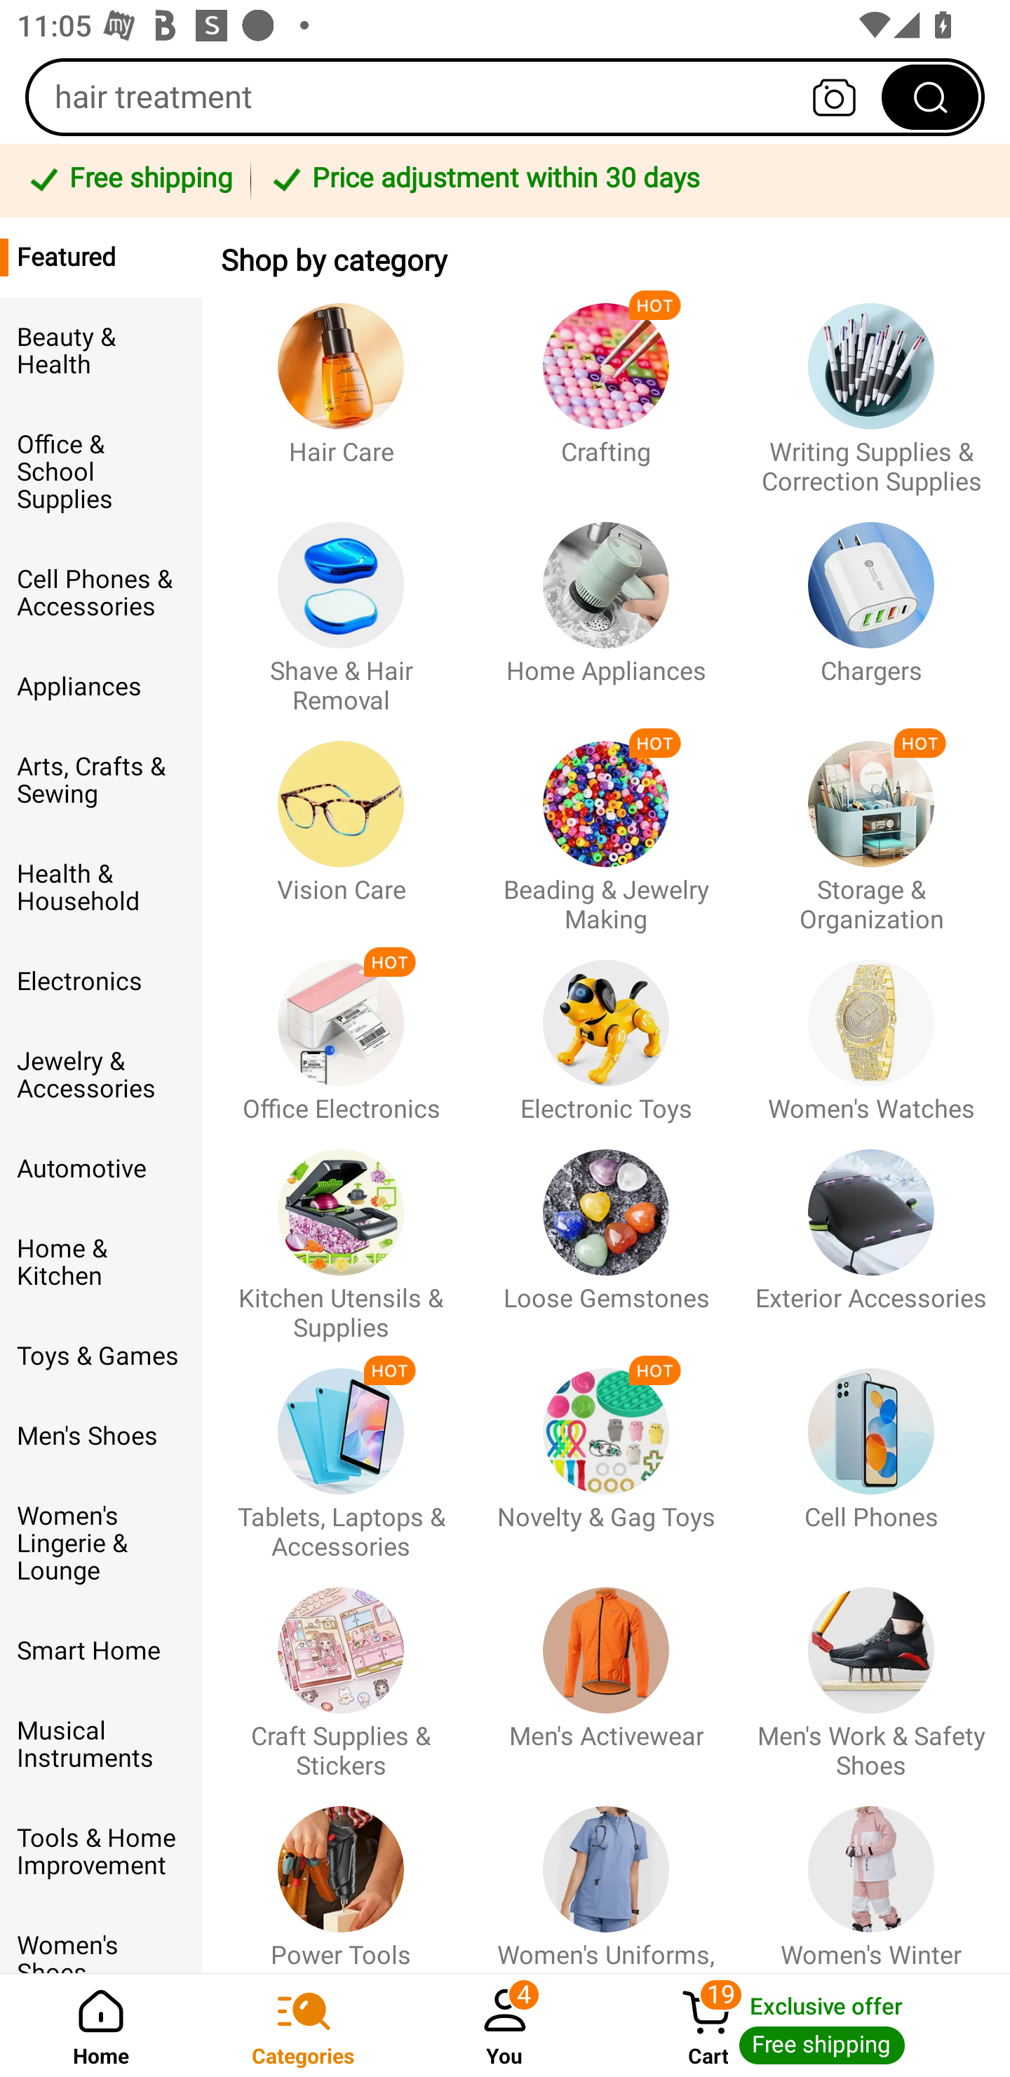  What do you see at coordinates (101, 1262) in the screenshot?
I see `Home & Kitchen` at bounding box center [101, 1262].